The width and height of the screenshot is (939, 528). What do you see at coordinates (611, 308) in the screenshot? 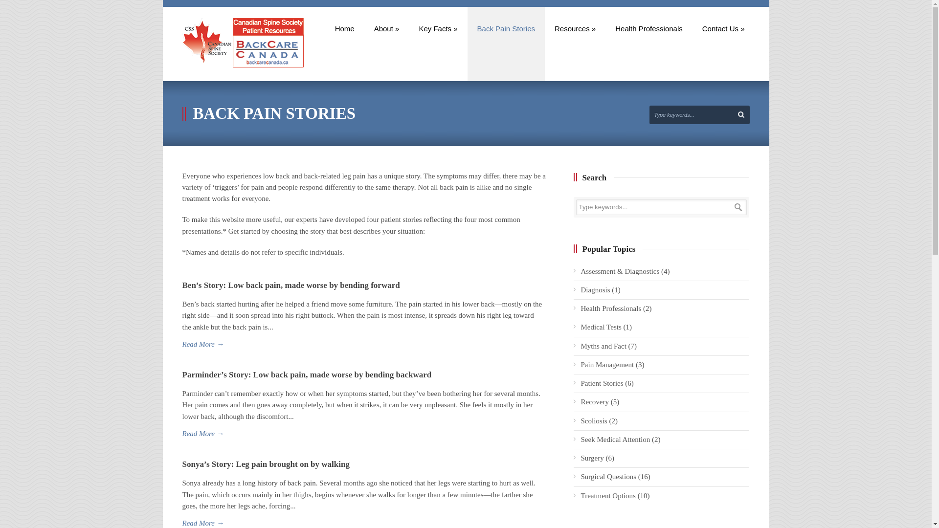
I see `Health Professionals` at bounding box center [611, 308].